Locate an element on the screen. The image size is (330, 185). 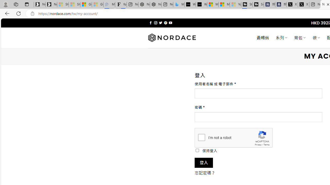
Follow on Facebook is located at coordinates (151, 23).